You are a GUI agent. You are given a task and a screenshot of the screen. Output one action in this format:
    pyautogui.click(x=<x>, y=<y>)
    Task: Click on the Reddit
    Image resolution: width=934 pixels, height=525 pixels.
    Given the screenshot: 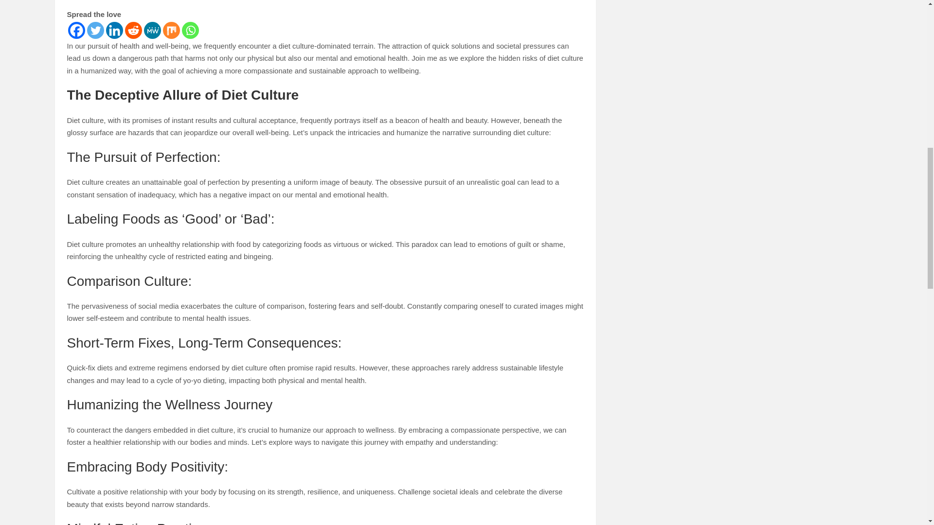 What is the action you would take?
    pyautogui.click(x=133, y=30)
    